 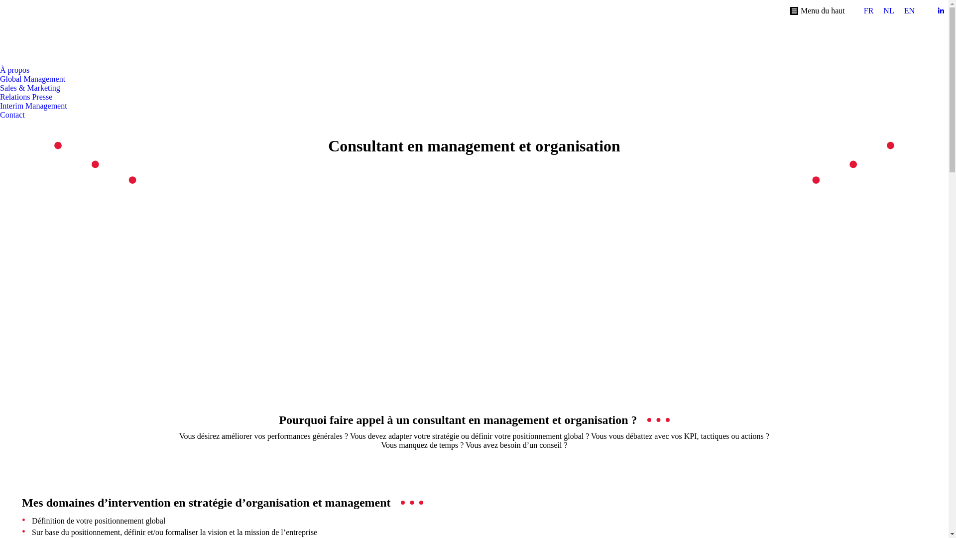 I want to click on LinkedIn page opens in new window, so click(x=941, y=11).